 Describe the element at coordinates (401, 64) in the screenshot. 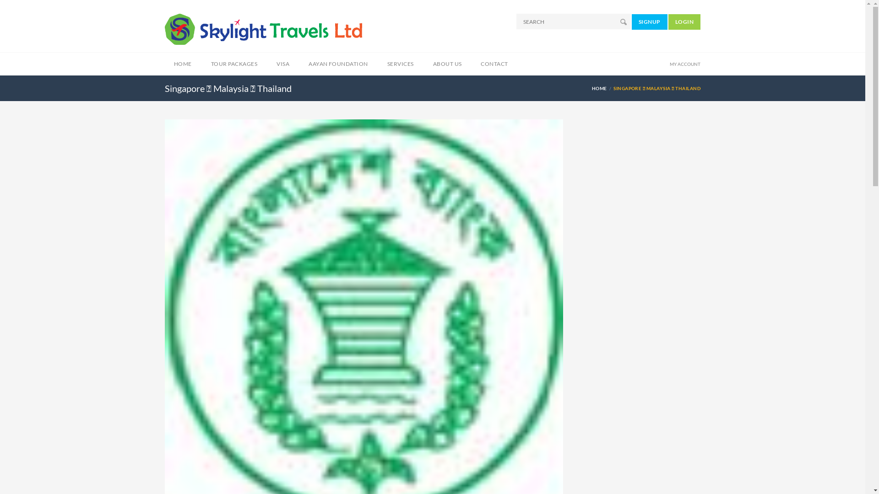

I see `SERVICES` at that location.